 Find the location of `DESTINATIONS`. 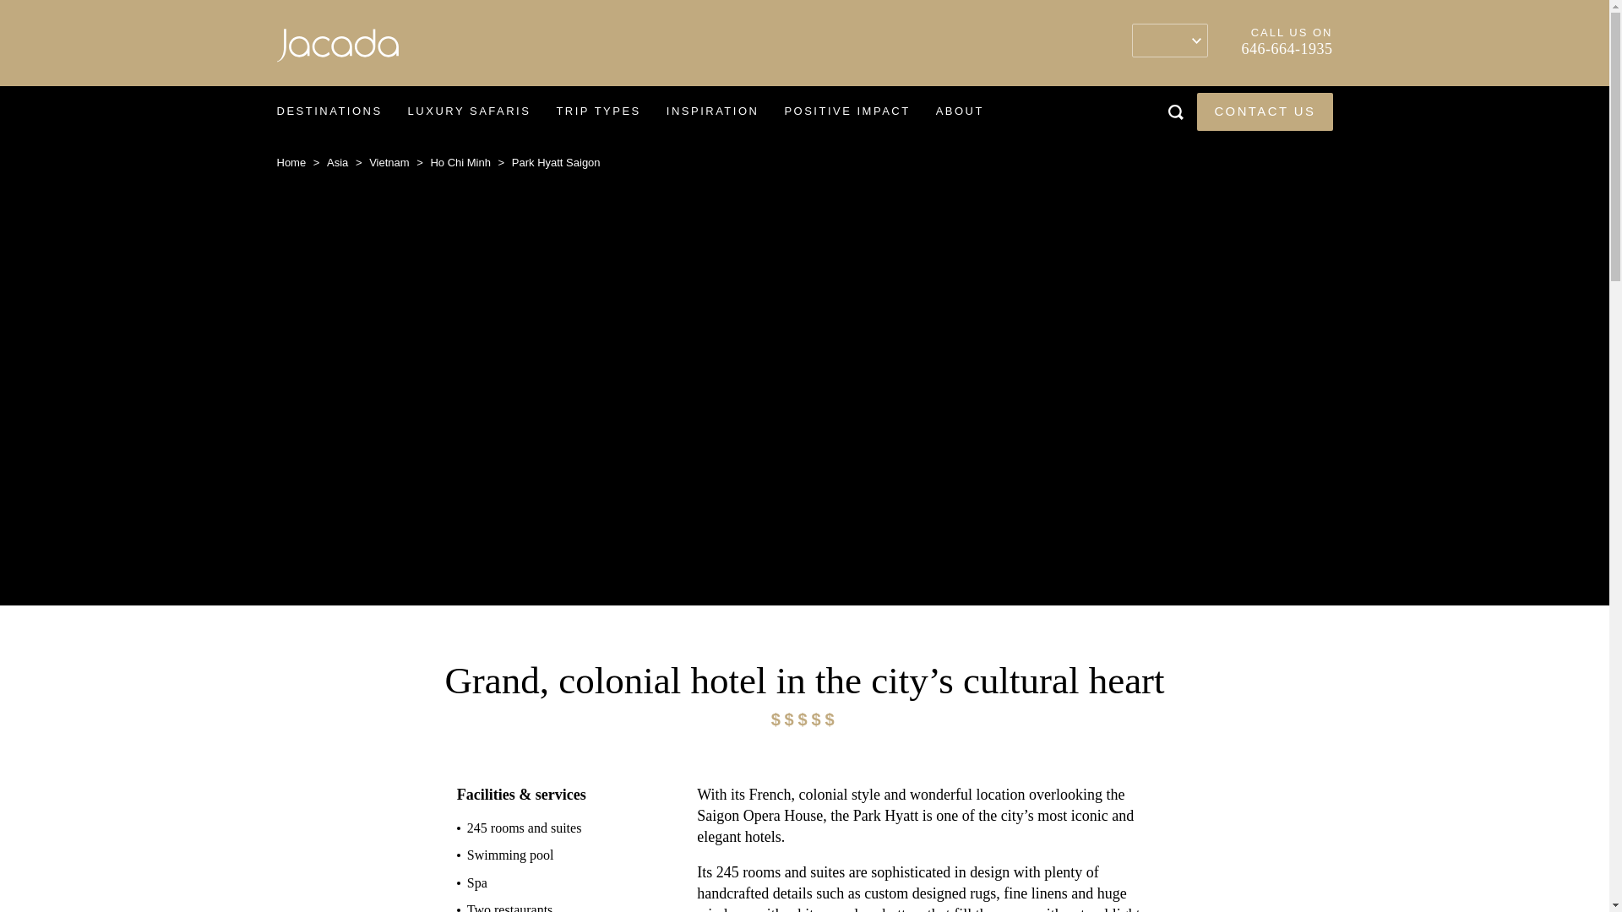

DESTINATIONS is located at coordinates (328, 111).